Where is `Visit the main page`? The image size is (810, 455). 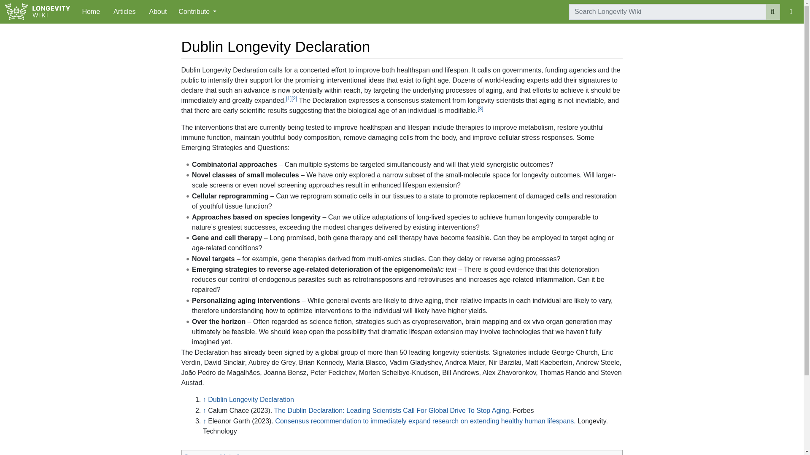
Visit the main page is located at coordinates (37, 13).